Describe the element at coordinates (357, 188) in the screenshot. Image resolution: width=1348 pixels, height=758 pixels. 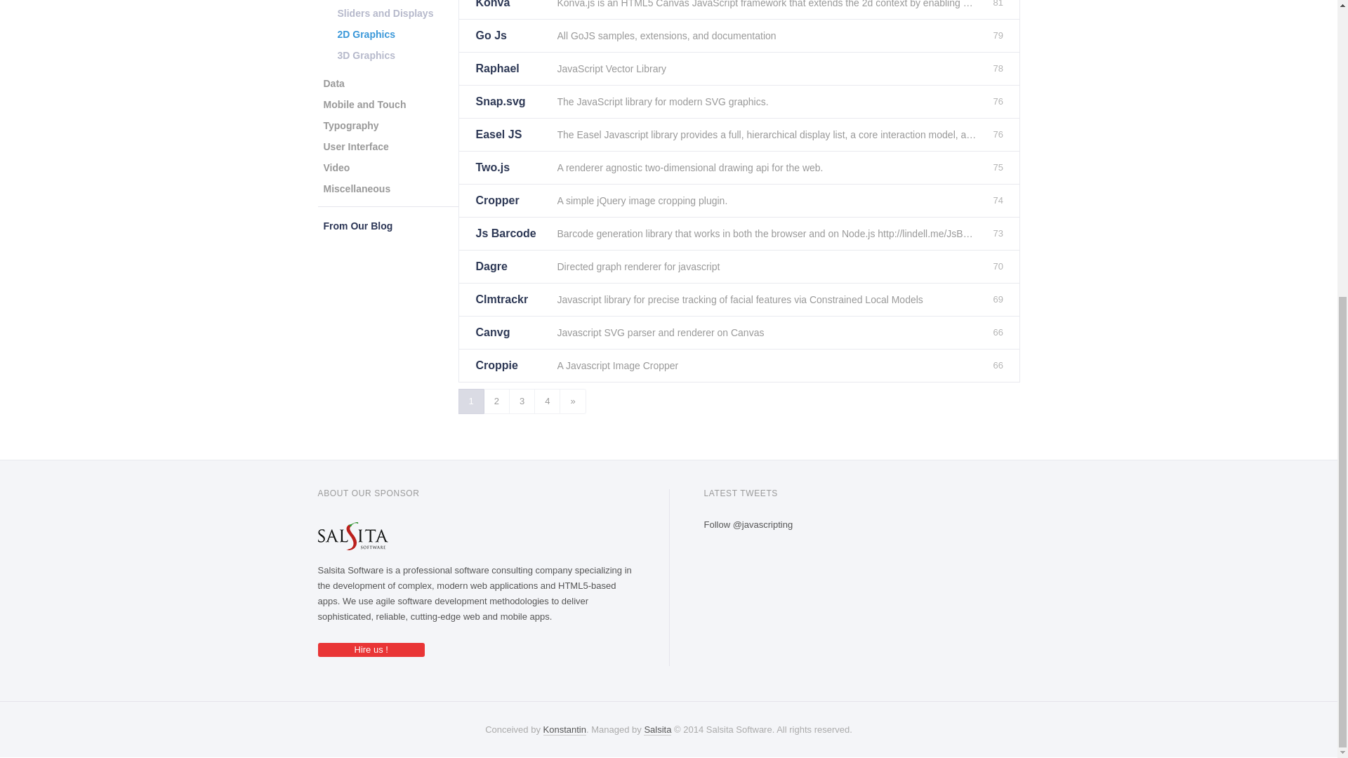
I see `Miscellaneous` at that location.